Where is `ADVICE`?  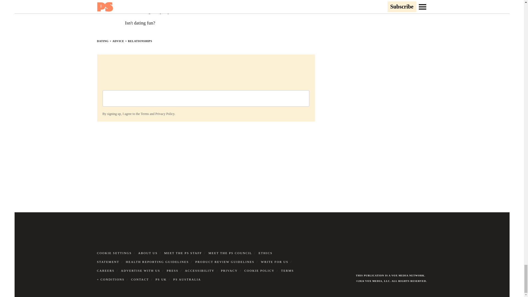
ADVICE is located at coordinates (118, 41).